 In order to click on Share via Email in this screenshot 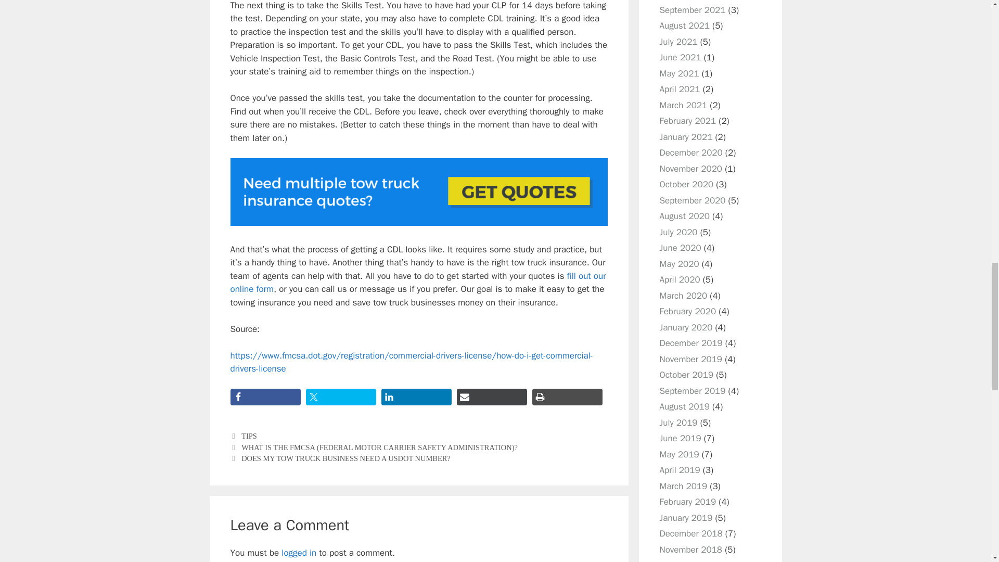, I will do `click(492, 397)`.